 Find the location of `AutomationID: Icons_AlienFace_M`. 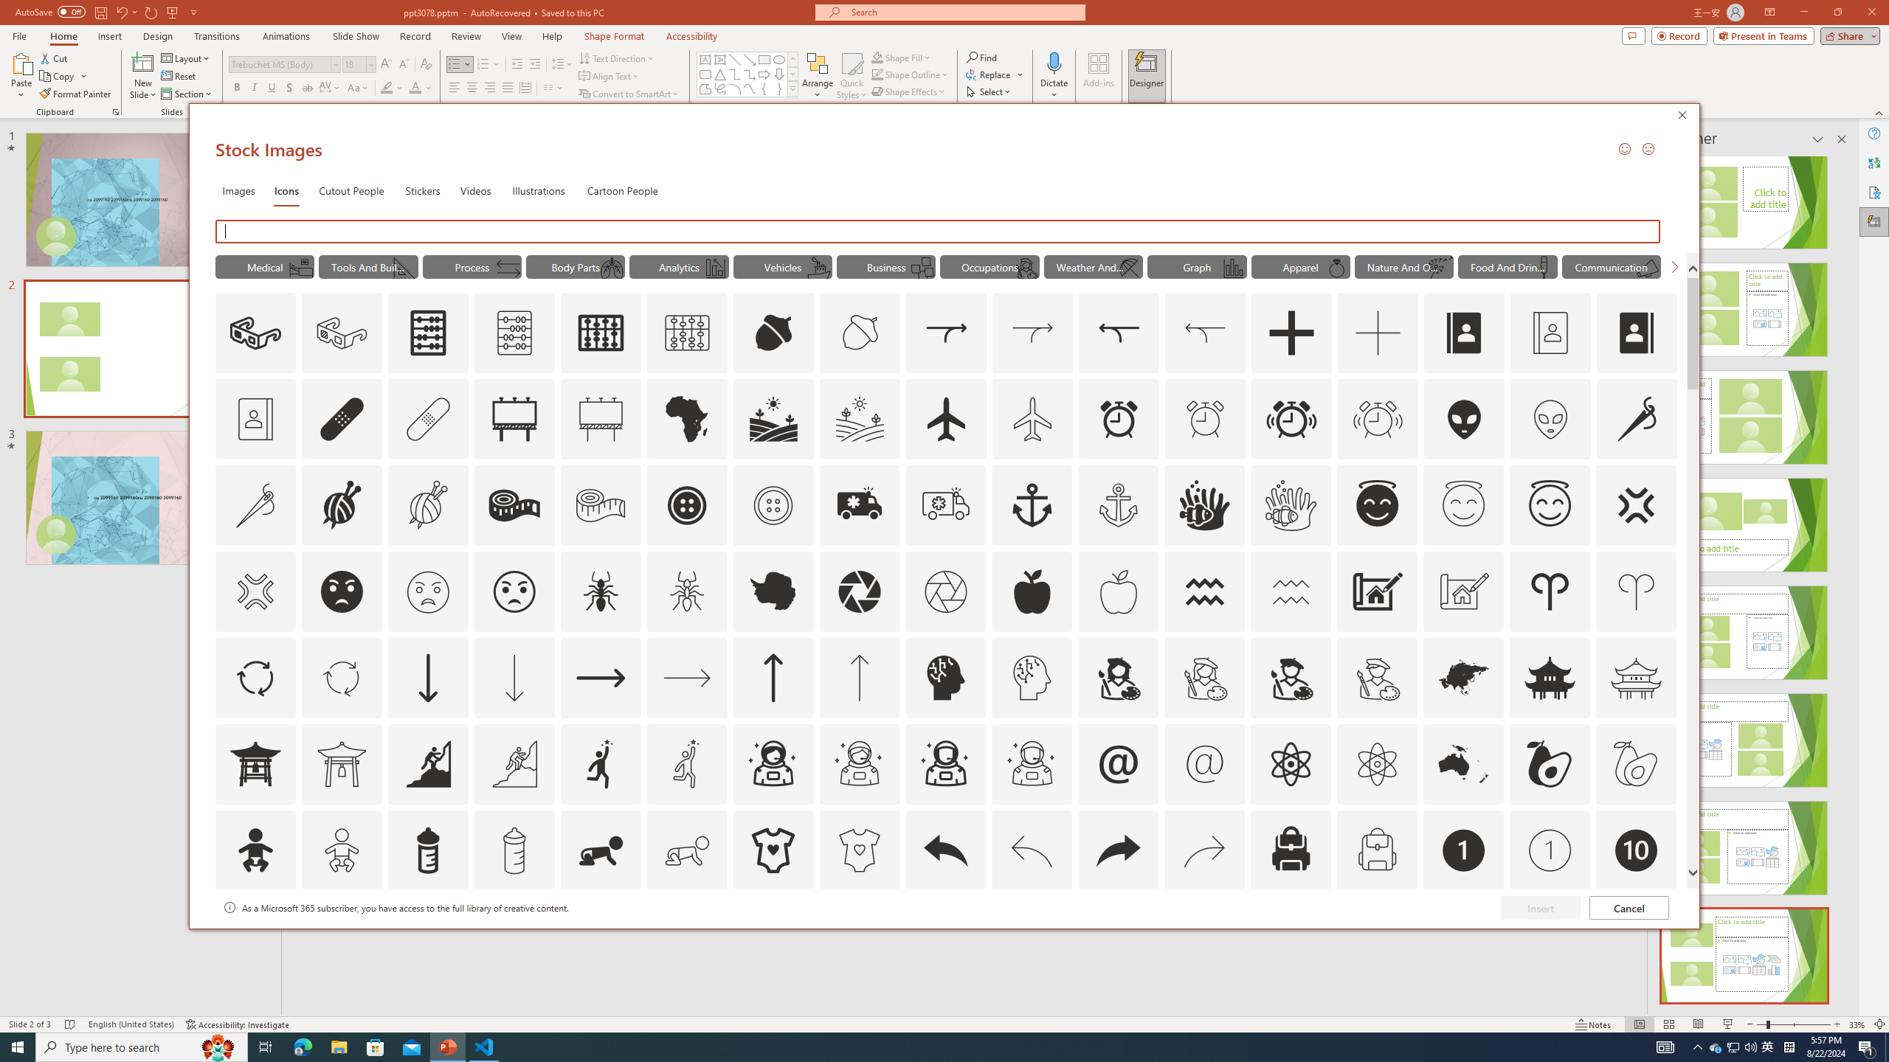

AutomationID: Icons_AlienFace_M is located at coordinates (1550, 419).